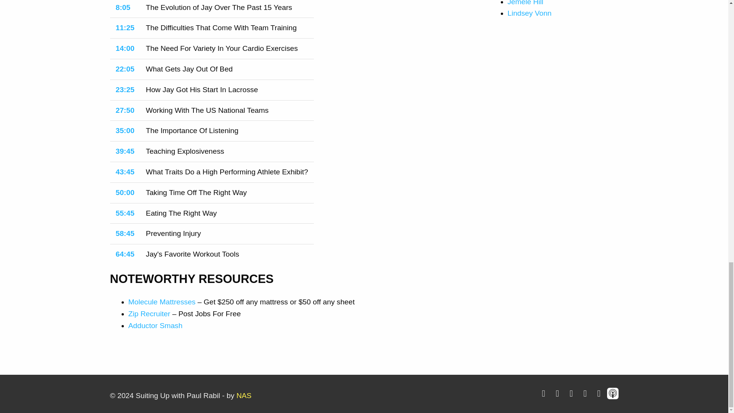  What do you see at coordinates (149, 314) in the screenshot?
I see `Zip Recruiter` at bounding box center [149, 314].